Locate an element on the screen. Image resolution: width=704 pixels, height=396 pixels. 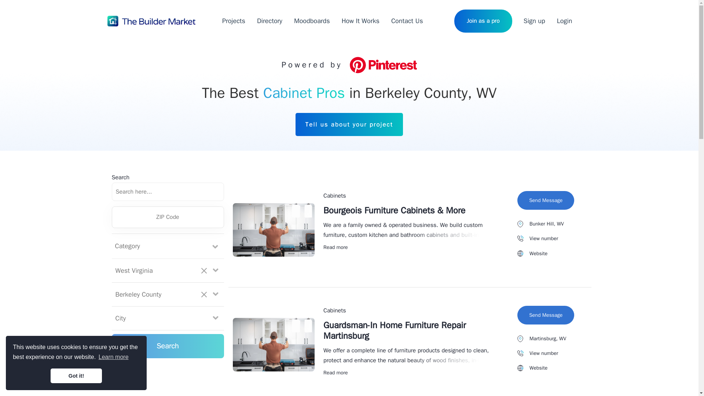
Send Message is located at coordinates (546, 200).